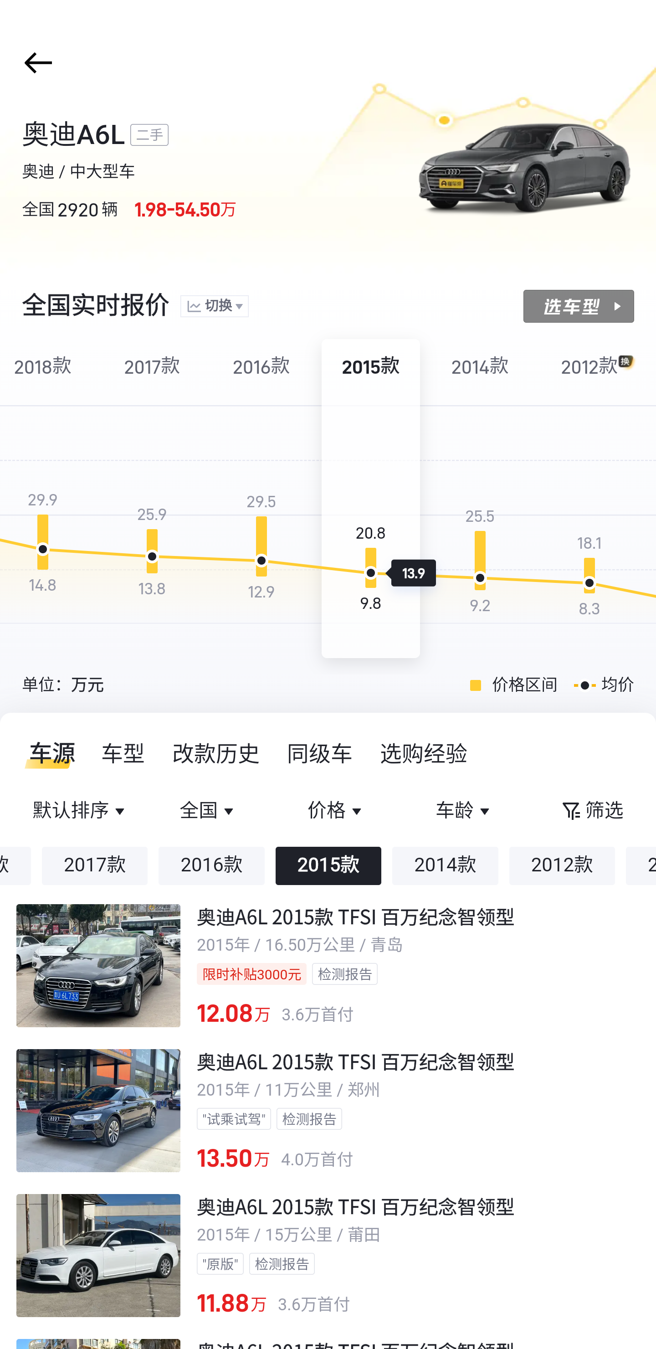 This screenshot has height=1349, width=656. What do you see at coordinates (47, 753) in the screenshot?
I see `车源` at bounding box center [47, 753].